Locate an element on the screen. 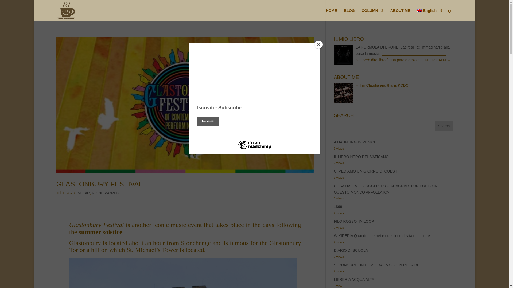 This screenshot has height=288, width=513. HOME is located at coordinates (331, 15).